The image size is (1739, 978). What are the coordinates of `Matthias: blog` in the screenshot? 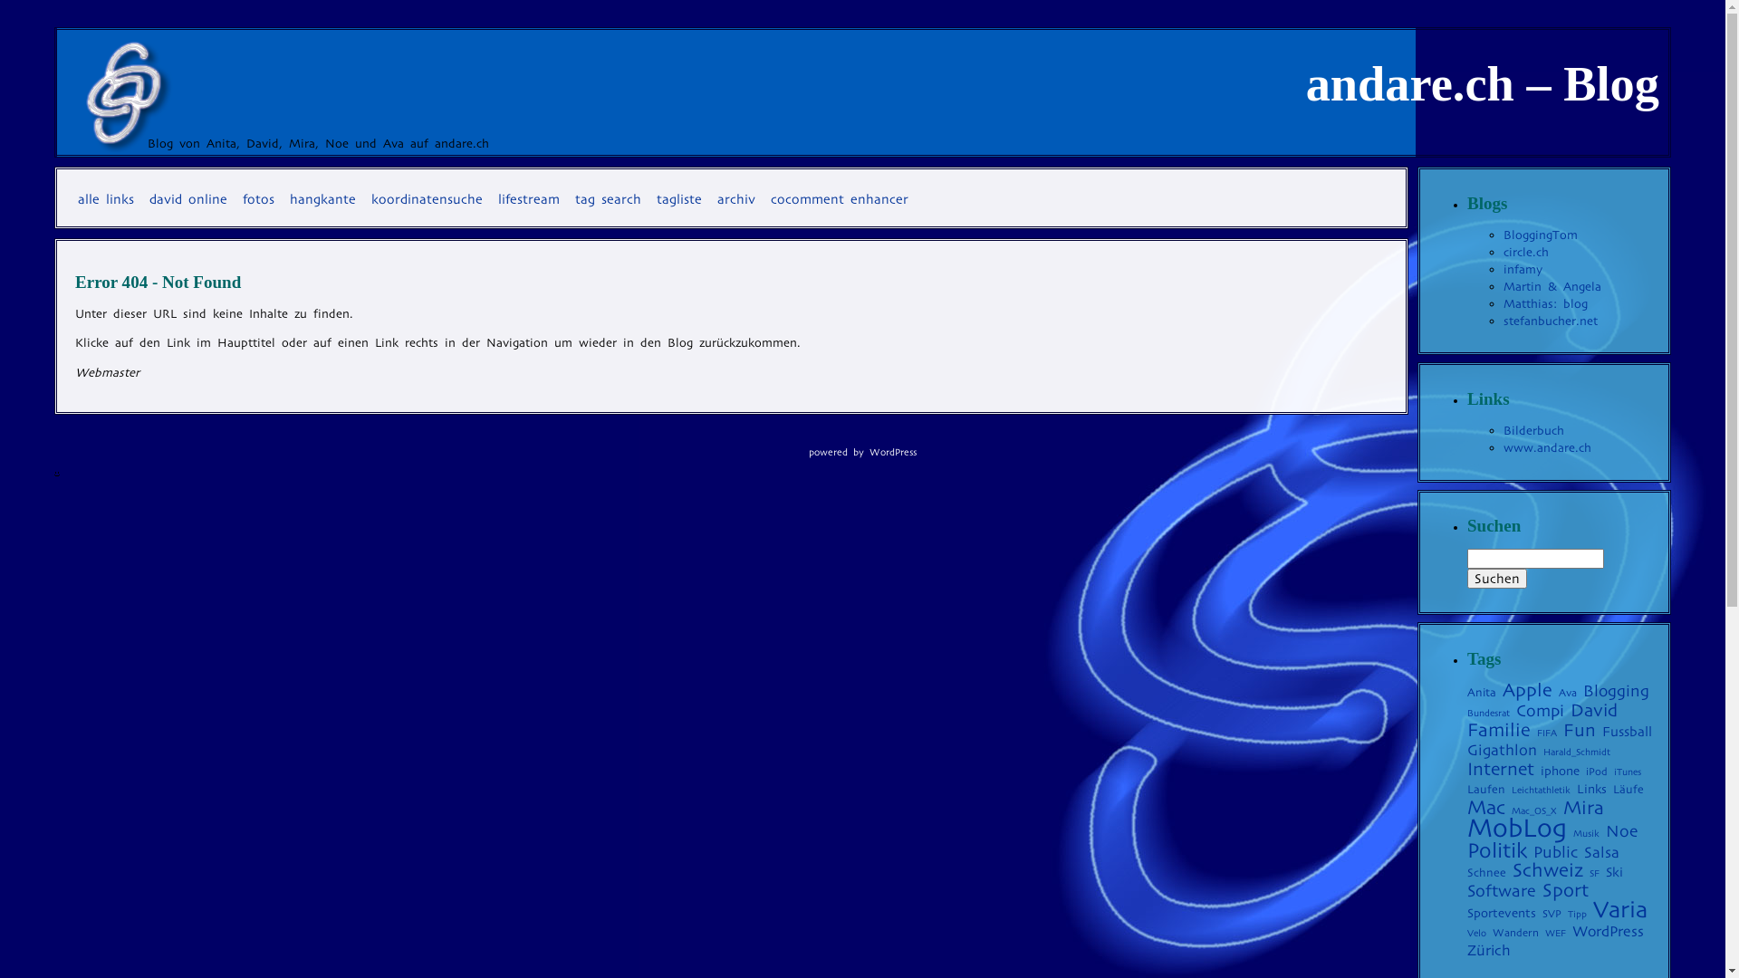 It's located at (1545, 304).